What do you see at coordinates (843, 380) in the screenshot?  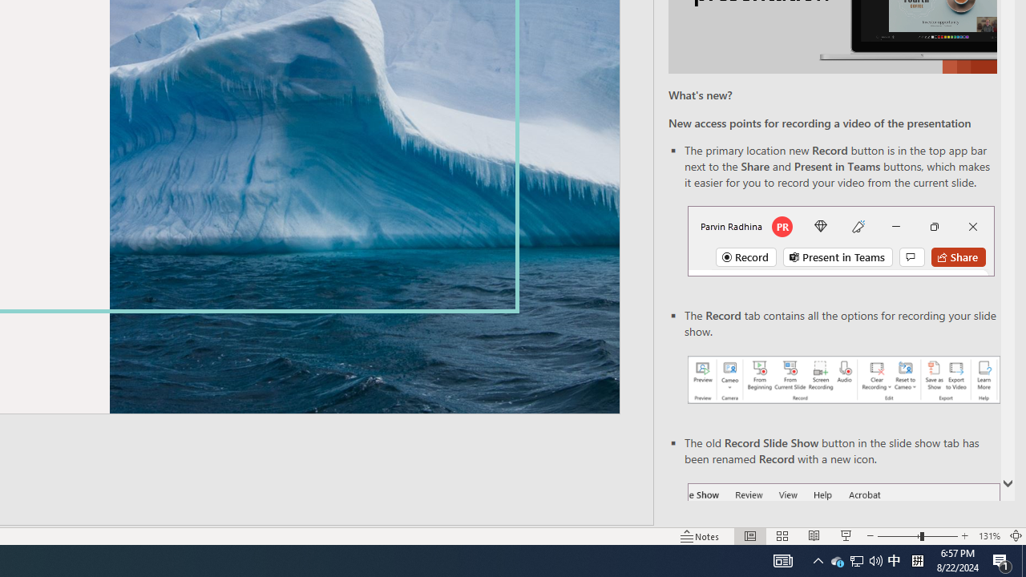 I see `Record your presentations screenshot one` at bounding box center [843, 380].